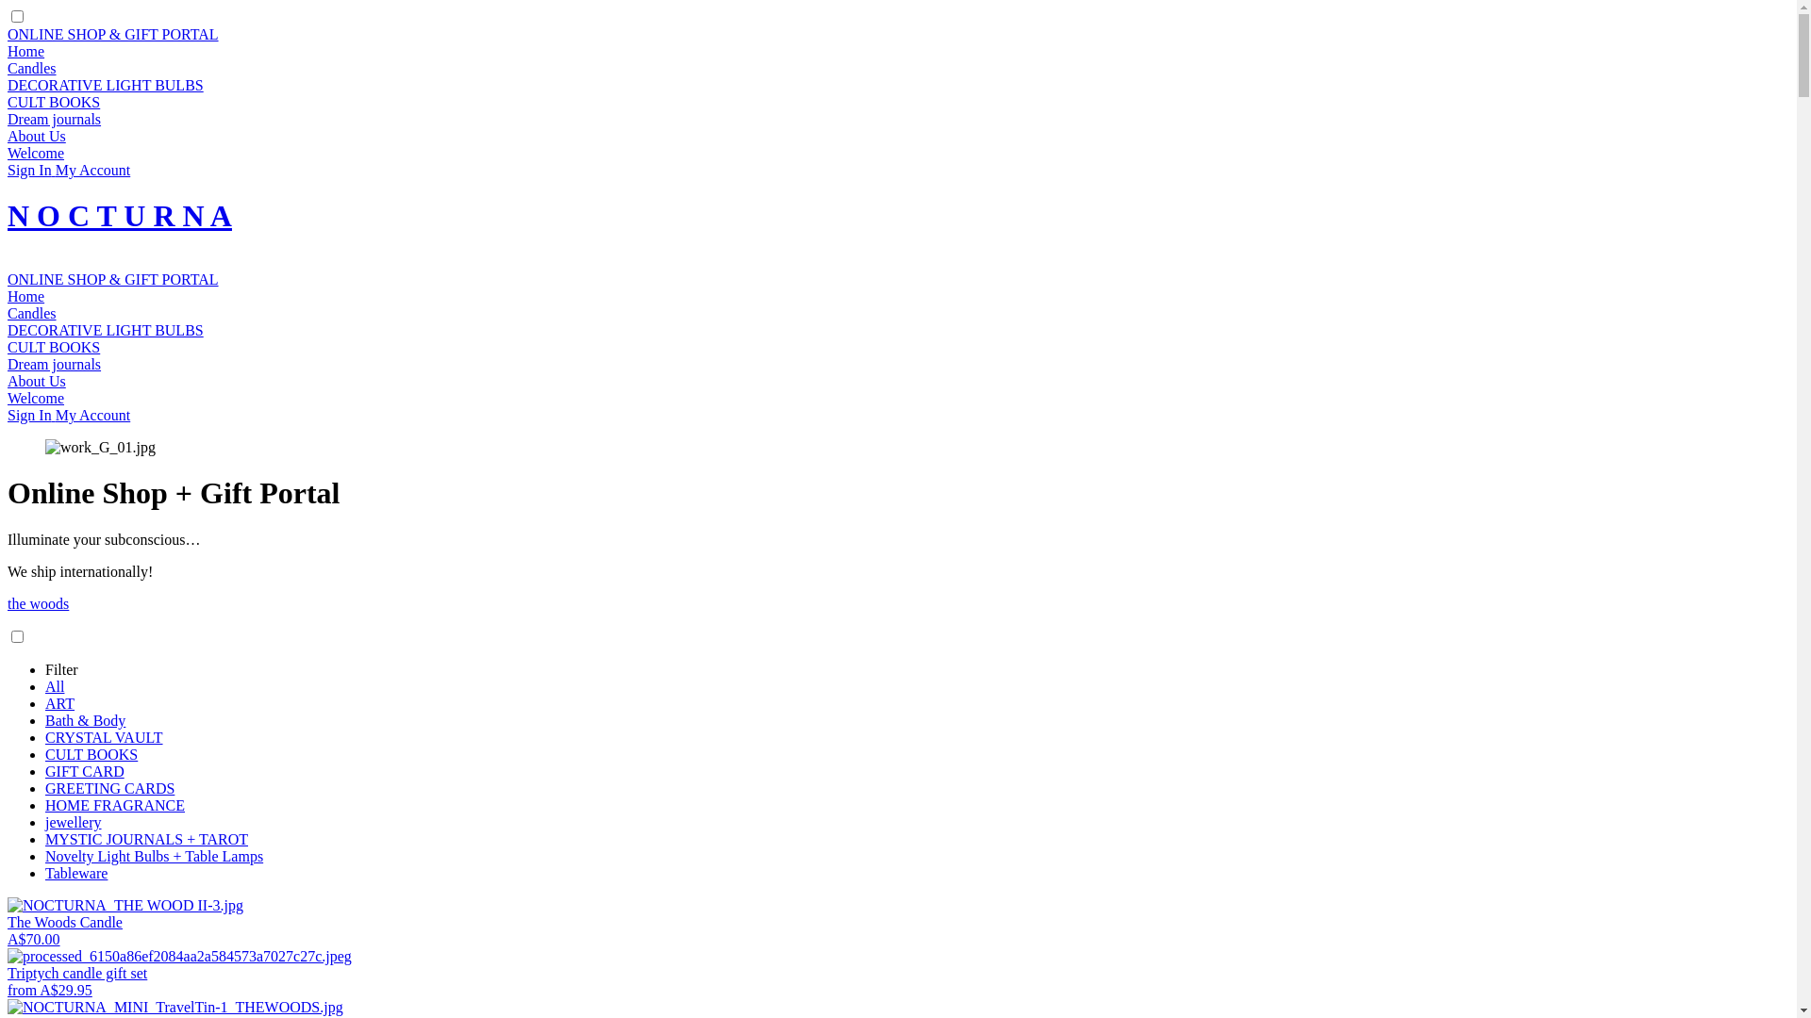  Describe the element at coordinates (147, 839) in the screenshot. I see `MYSTIC JOURNALS + TAROT` at that location.